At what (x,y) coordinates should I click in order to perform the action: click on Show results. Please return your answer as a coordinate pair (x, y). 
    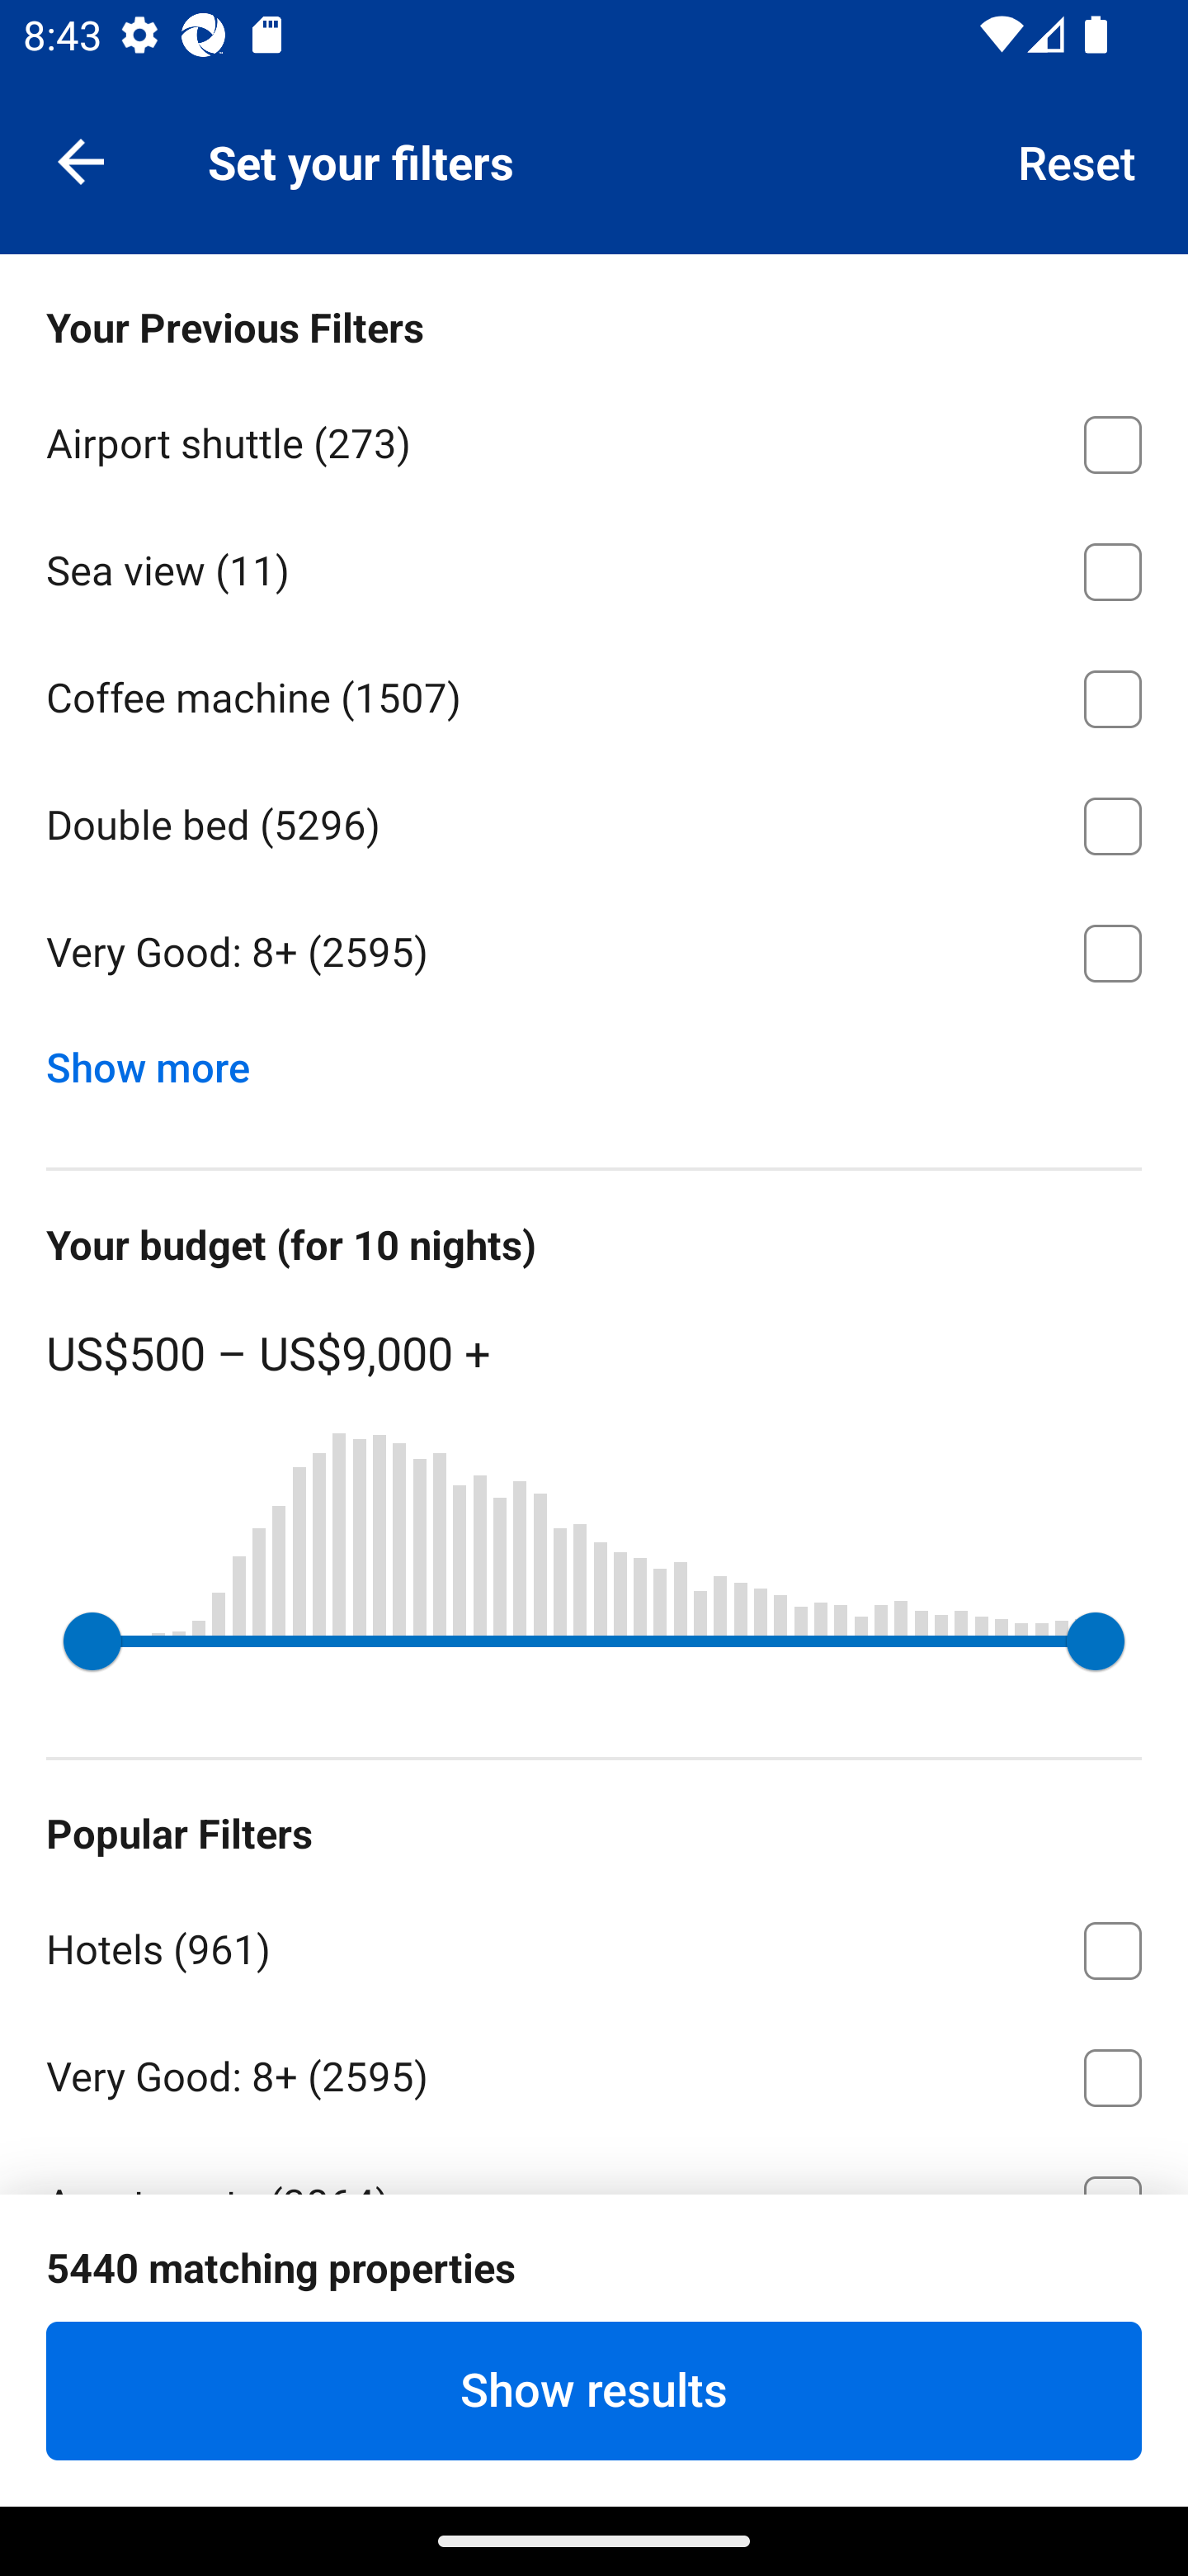
    Looking at the image, I should click on (594, 2390).